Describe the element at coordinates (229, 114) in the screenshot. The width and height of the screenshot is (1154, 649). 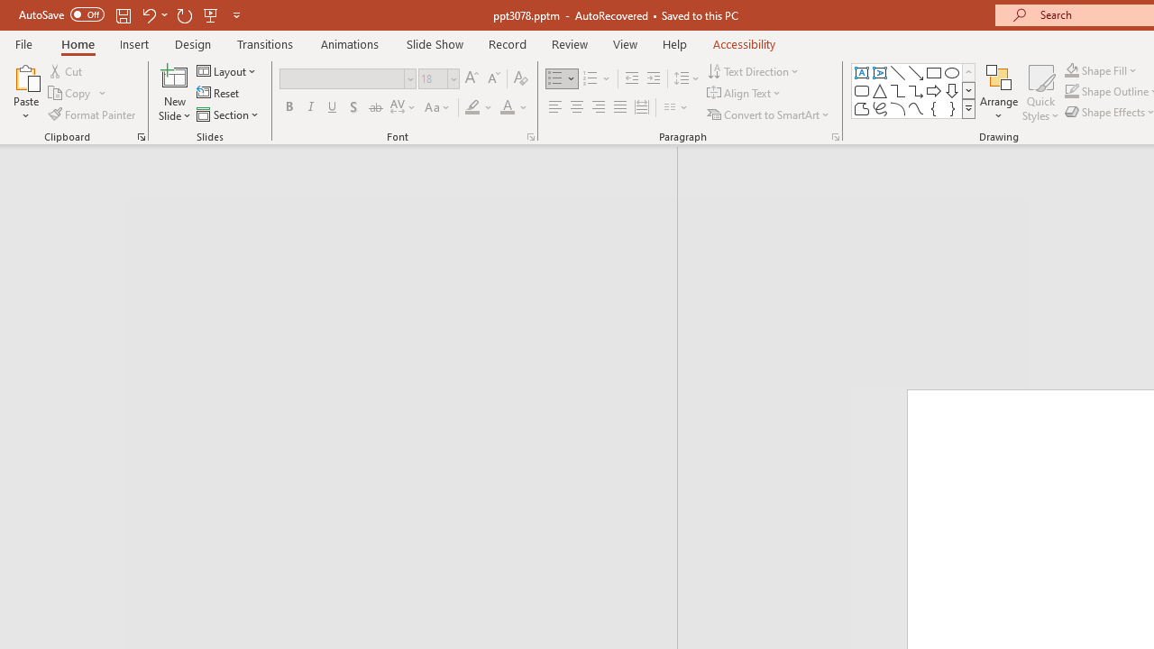
I see `Section` at that location.